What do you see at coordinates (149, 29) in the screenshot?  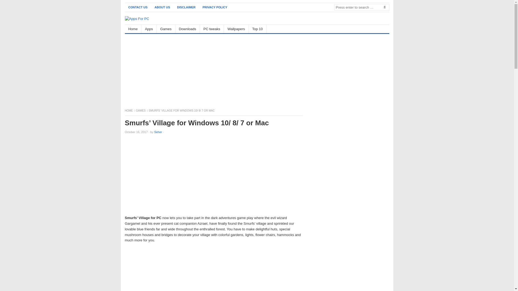 I see `Apps` at bounding box center [149, 29].